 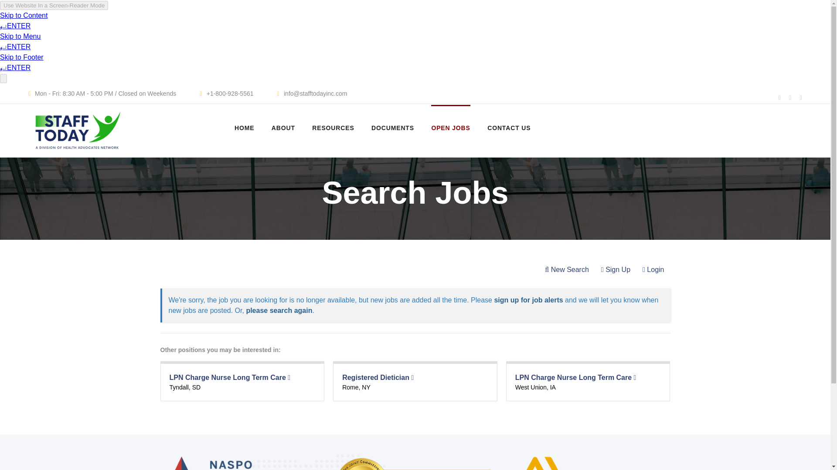 I want to click on Registered Dietician, so click(x=378, y=377).